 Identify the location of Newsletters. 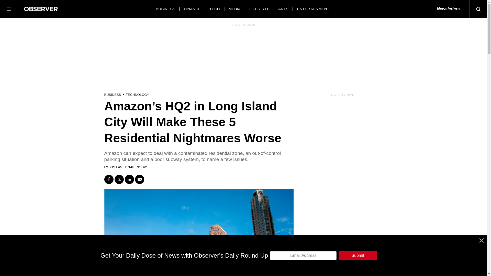
(448, 9).